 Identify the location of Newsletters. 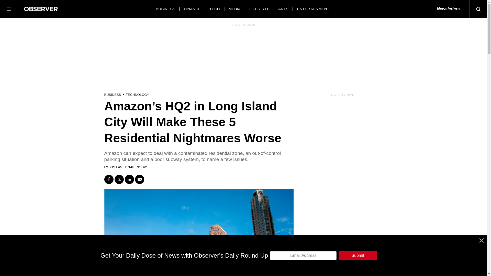
(448, 9).